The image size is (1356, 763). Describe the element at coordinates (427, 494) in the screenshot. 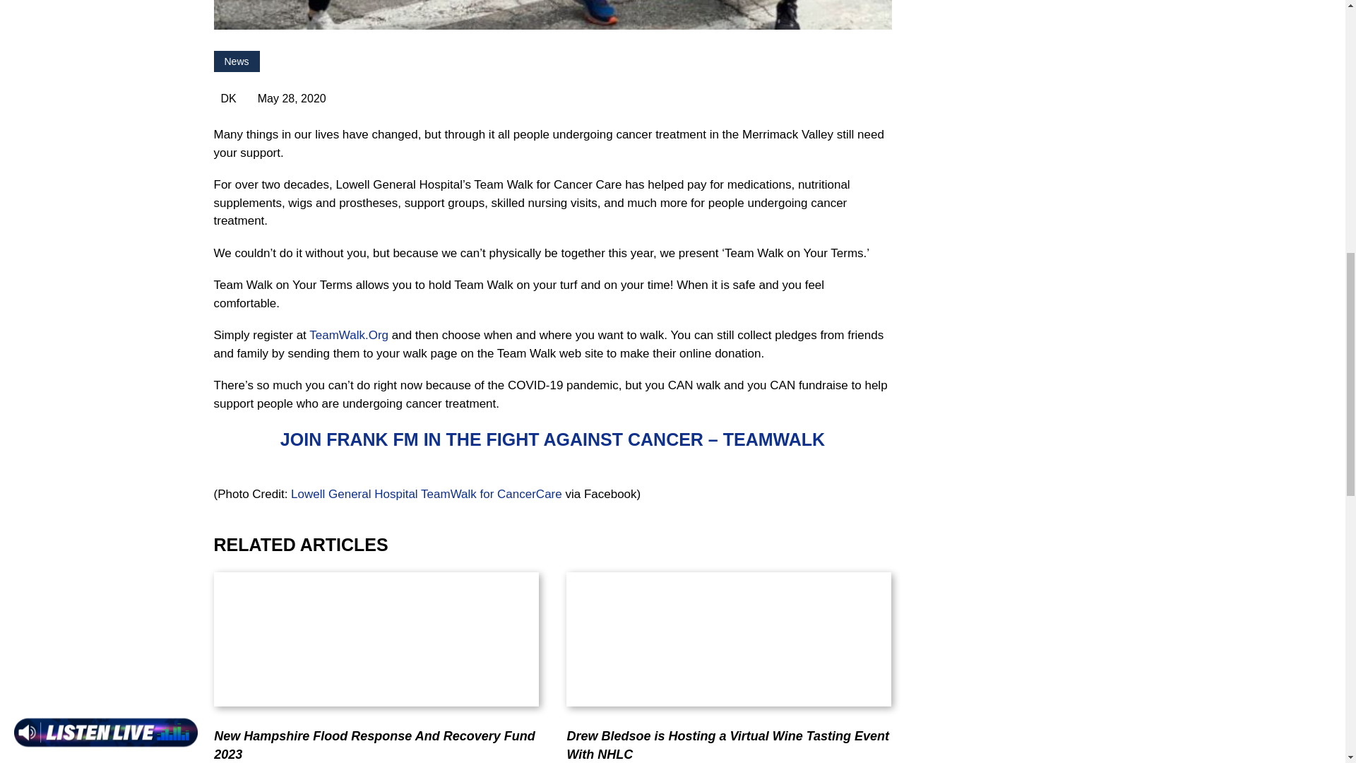

I see `Lowell General Hospital TeamWalk for CancerCare` at that location.